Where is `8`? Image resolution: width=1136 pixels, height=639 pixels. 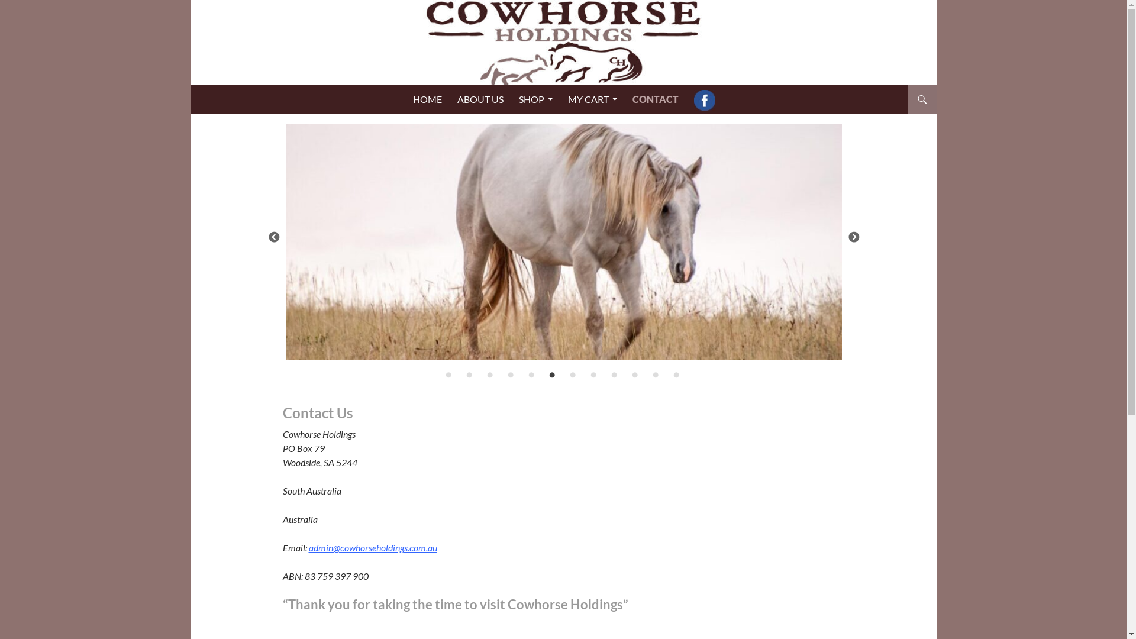
8 is located at coordinates (593, 376).